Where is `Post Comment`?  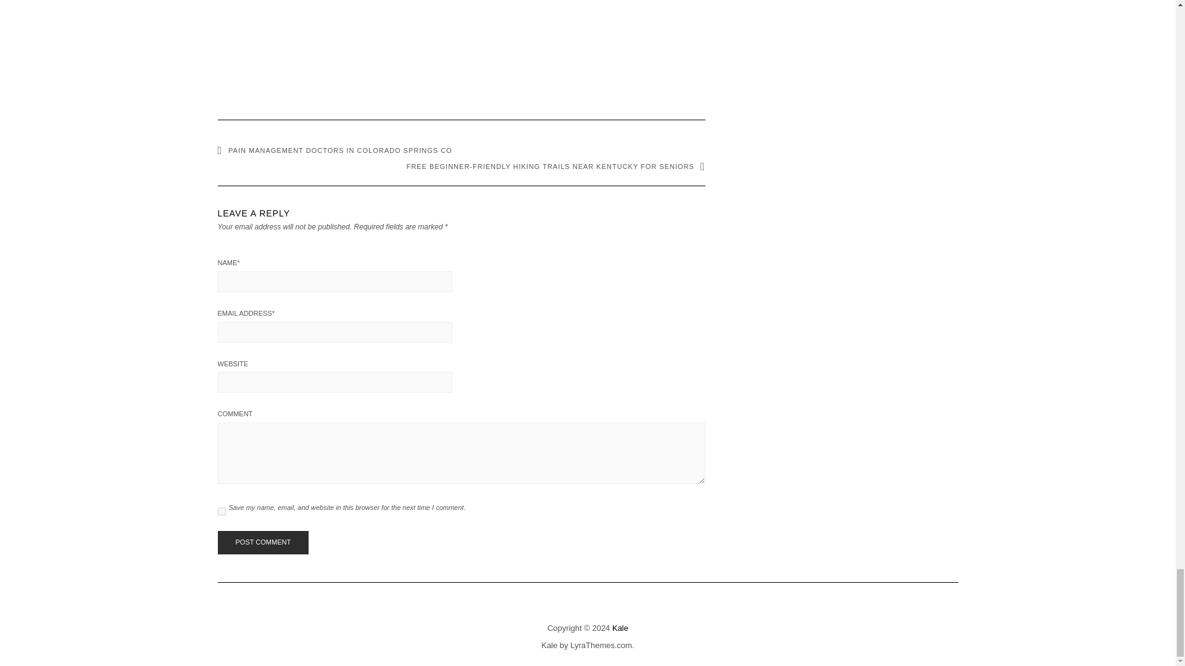
Post Comment is located at coordinates (262, 542).